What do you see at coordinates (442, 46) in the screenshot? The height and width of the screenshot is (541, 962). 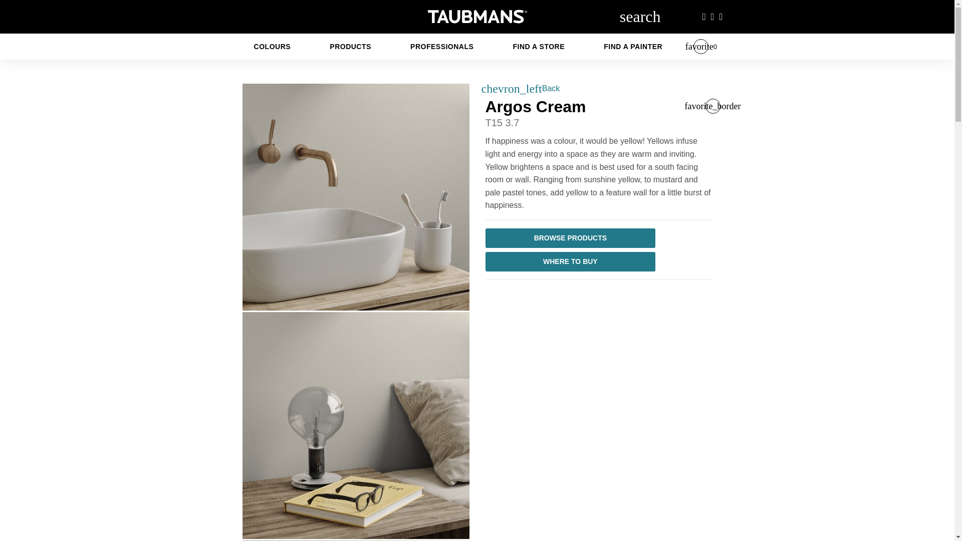 I see `PROFESSIONALS` at bounding box center [442, 46].